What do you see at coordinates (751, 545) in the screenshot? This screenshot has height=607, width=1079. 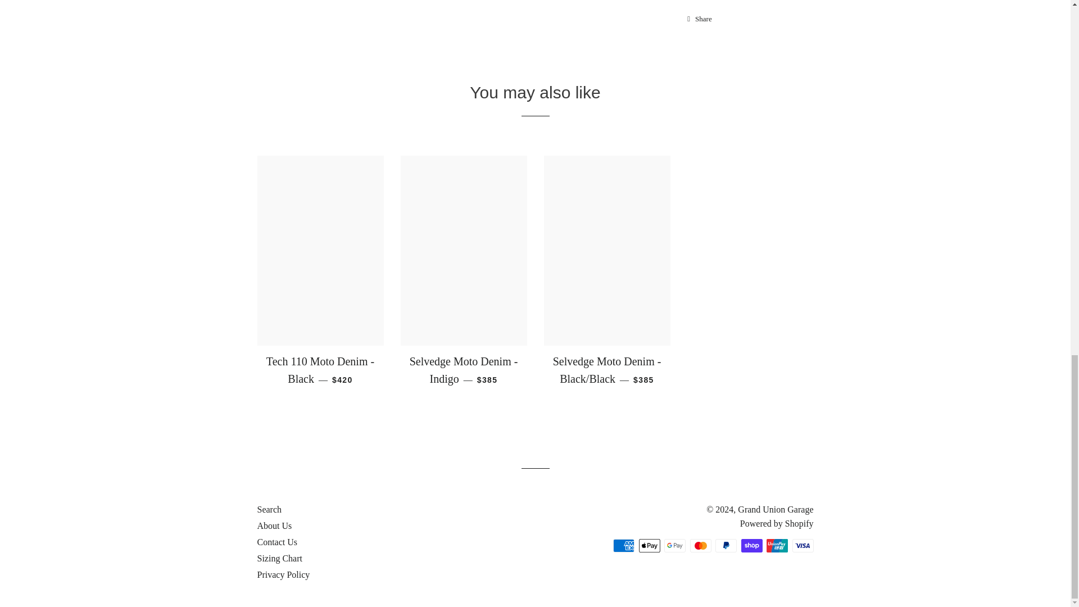 I see `Shop Pay` at bounding box center [751, 545].